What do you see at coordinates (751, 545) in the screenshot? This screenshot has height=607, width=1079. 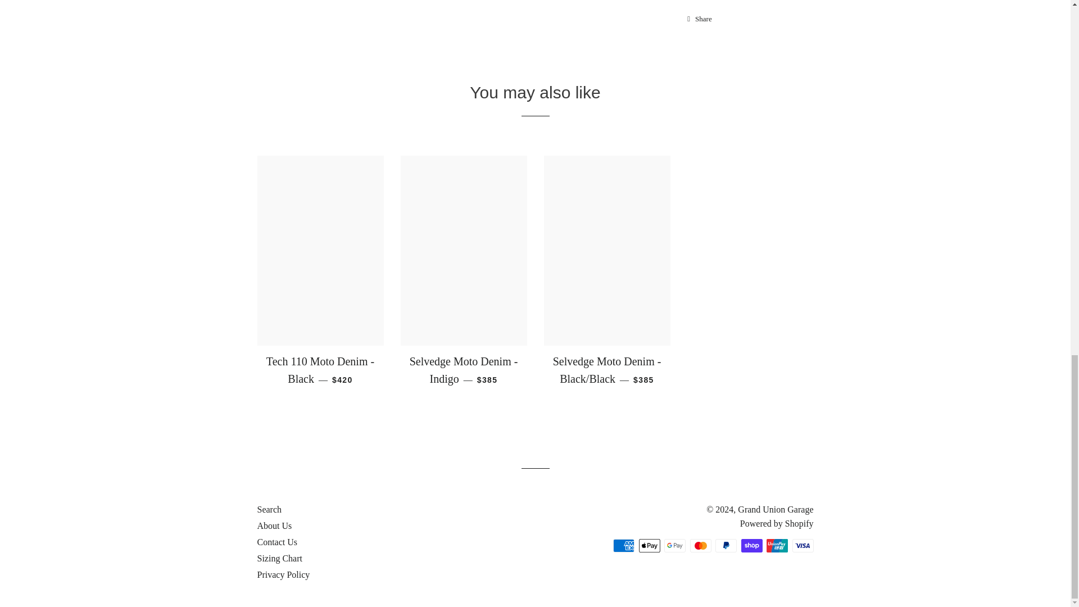 I see `Shop Pay` at bounding box center [751, 545].